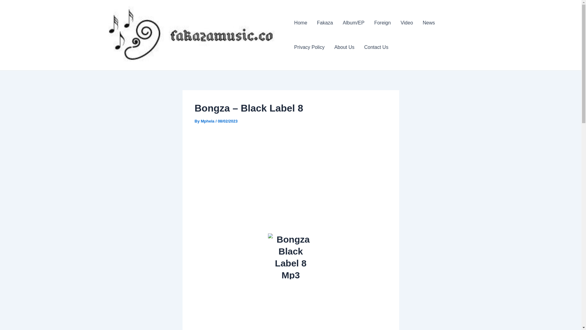 This screenshot has width=586, height=330. What do you see at coordinates (208, 121) in the screenshot?
I see `View all posts by Mphela` at bounding box center [208, 121].